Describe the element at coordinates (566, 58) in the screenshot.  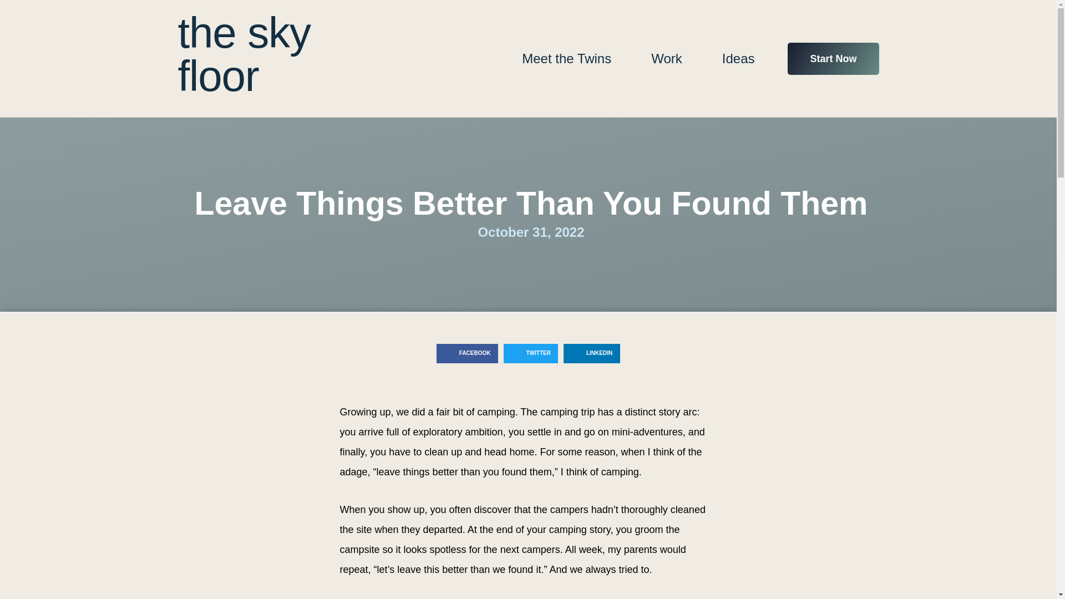
I see `Meet the Twins` at that location.